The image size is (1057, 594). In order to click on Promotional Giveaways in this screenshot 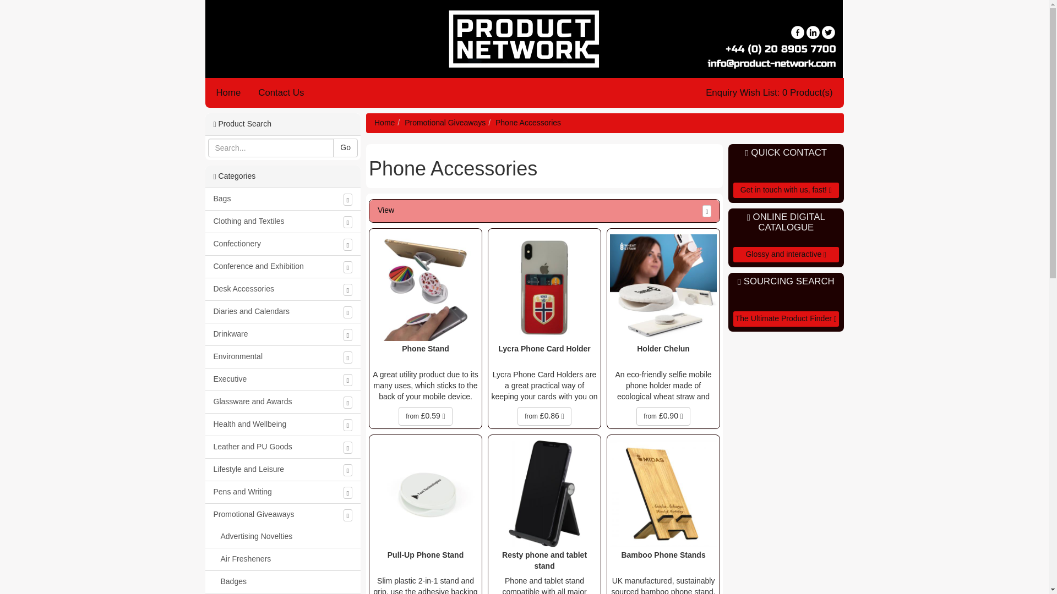, I will do `click(445, 122)`.